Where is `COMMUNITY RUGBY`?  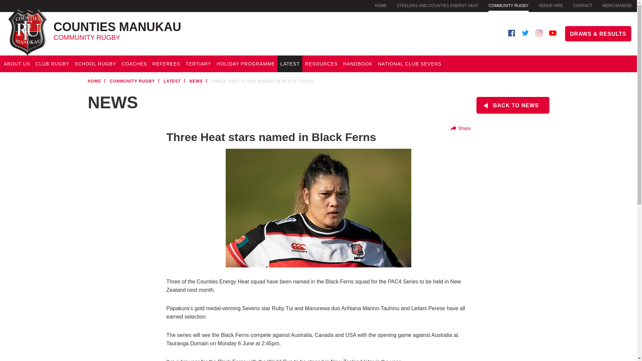
COMMUNITY RUGBY is located at coordinates (437, 5).